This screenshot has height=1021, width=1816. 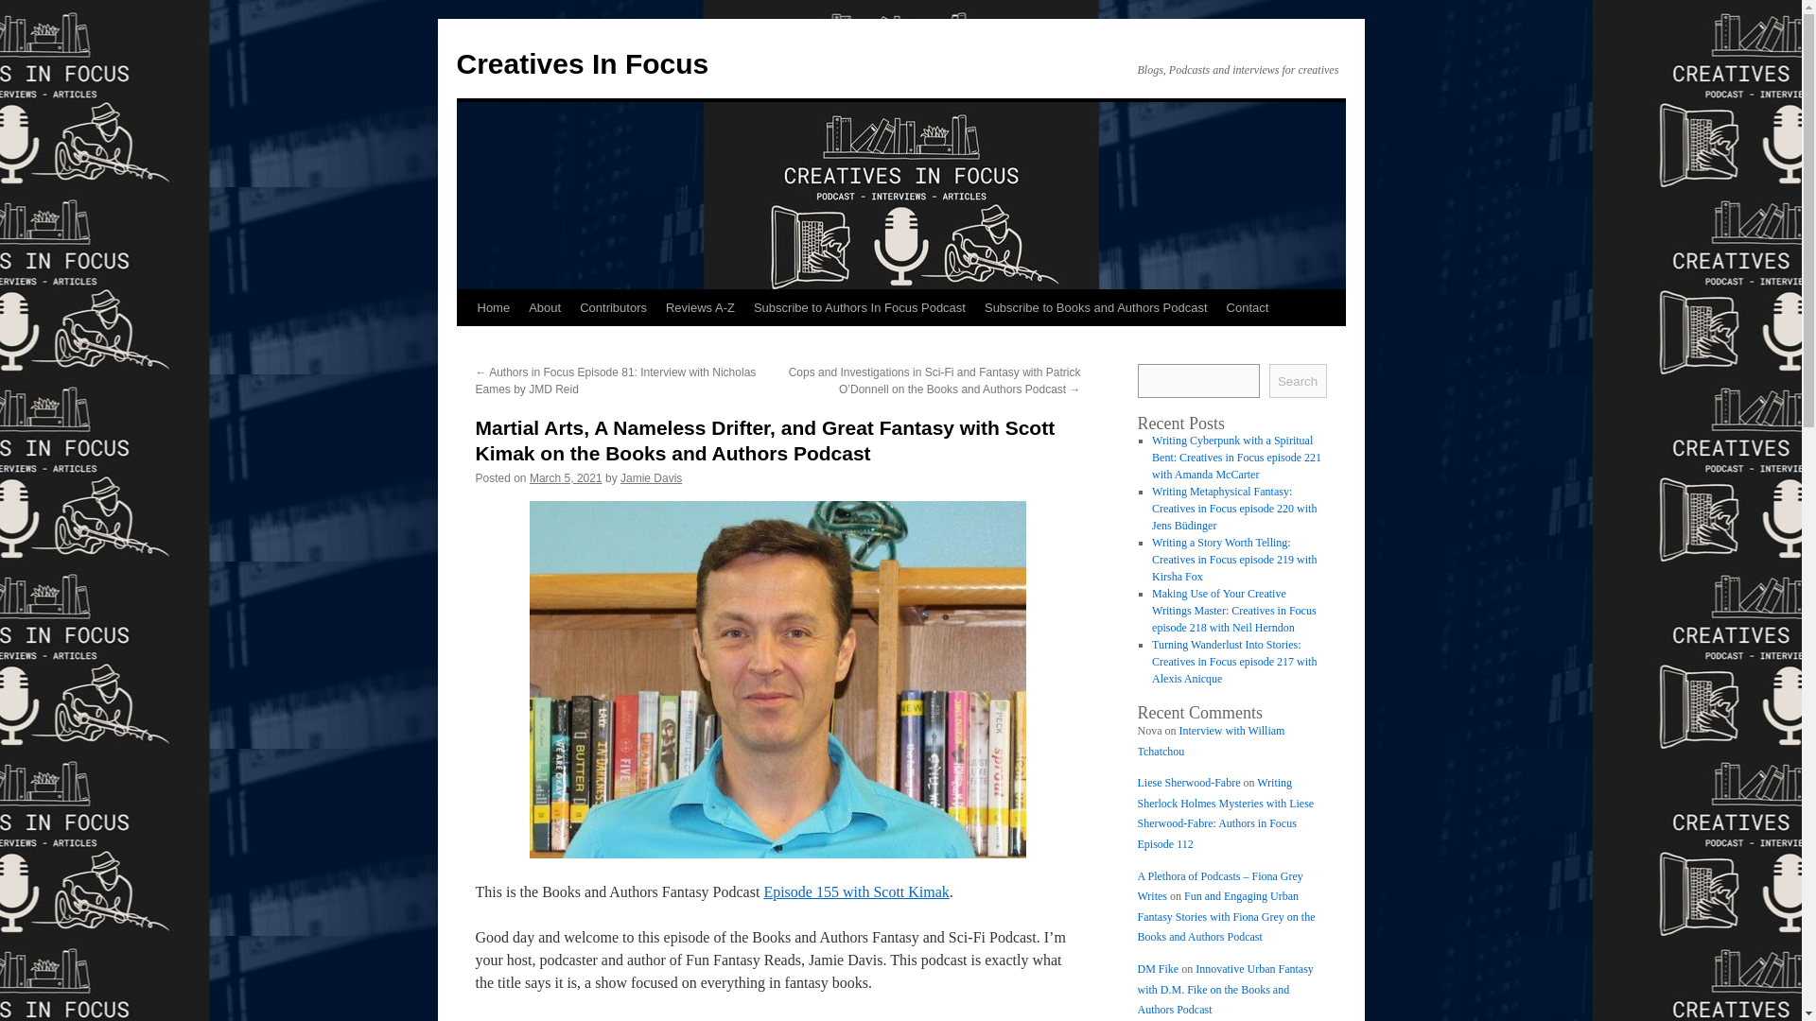 What do you see at coordinates (651, 478) in the screenshot?
I see `Jamie Davis` at bounding box center [651, 478].